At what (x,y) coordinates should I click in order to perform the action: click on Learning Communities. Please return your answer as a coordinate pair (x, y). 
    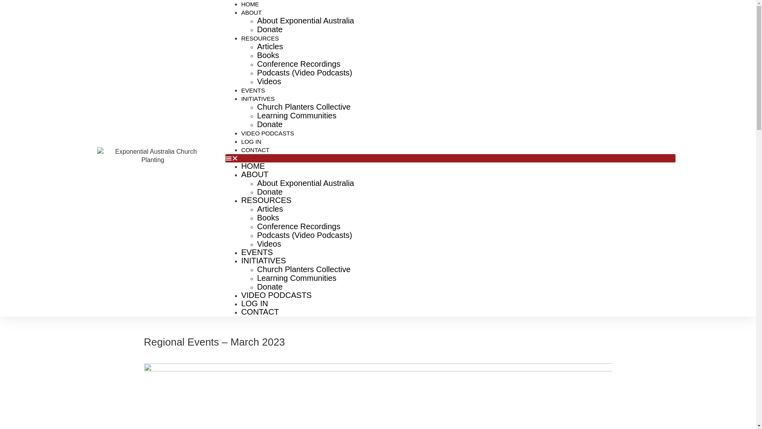
    Looking at the image, I should click on (297, 278).